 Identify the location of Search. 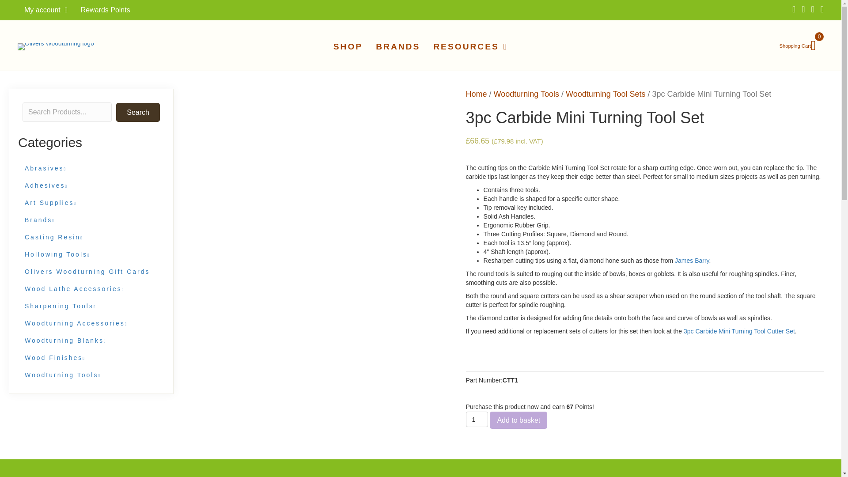
(138, 112).